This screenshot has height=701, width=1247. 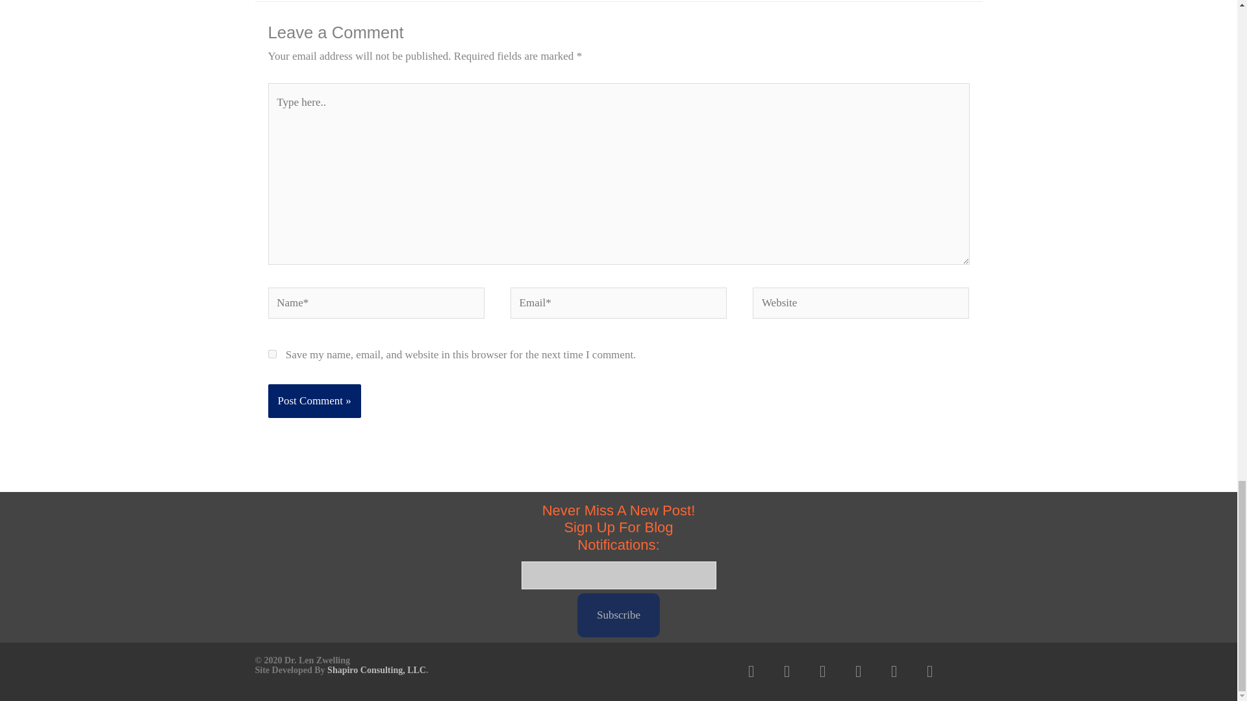 I want to click on Shapiro Consulting, LLC, so click(x=377, y=670).